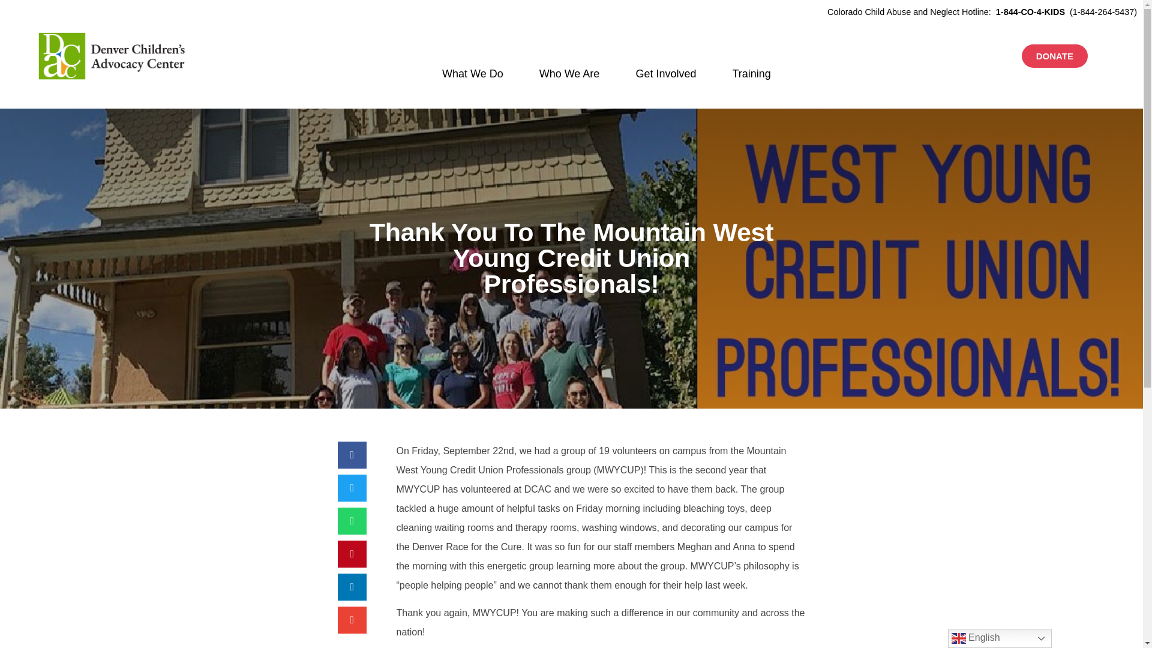  I want to click on English, so click(1000, 638).